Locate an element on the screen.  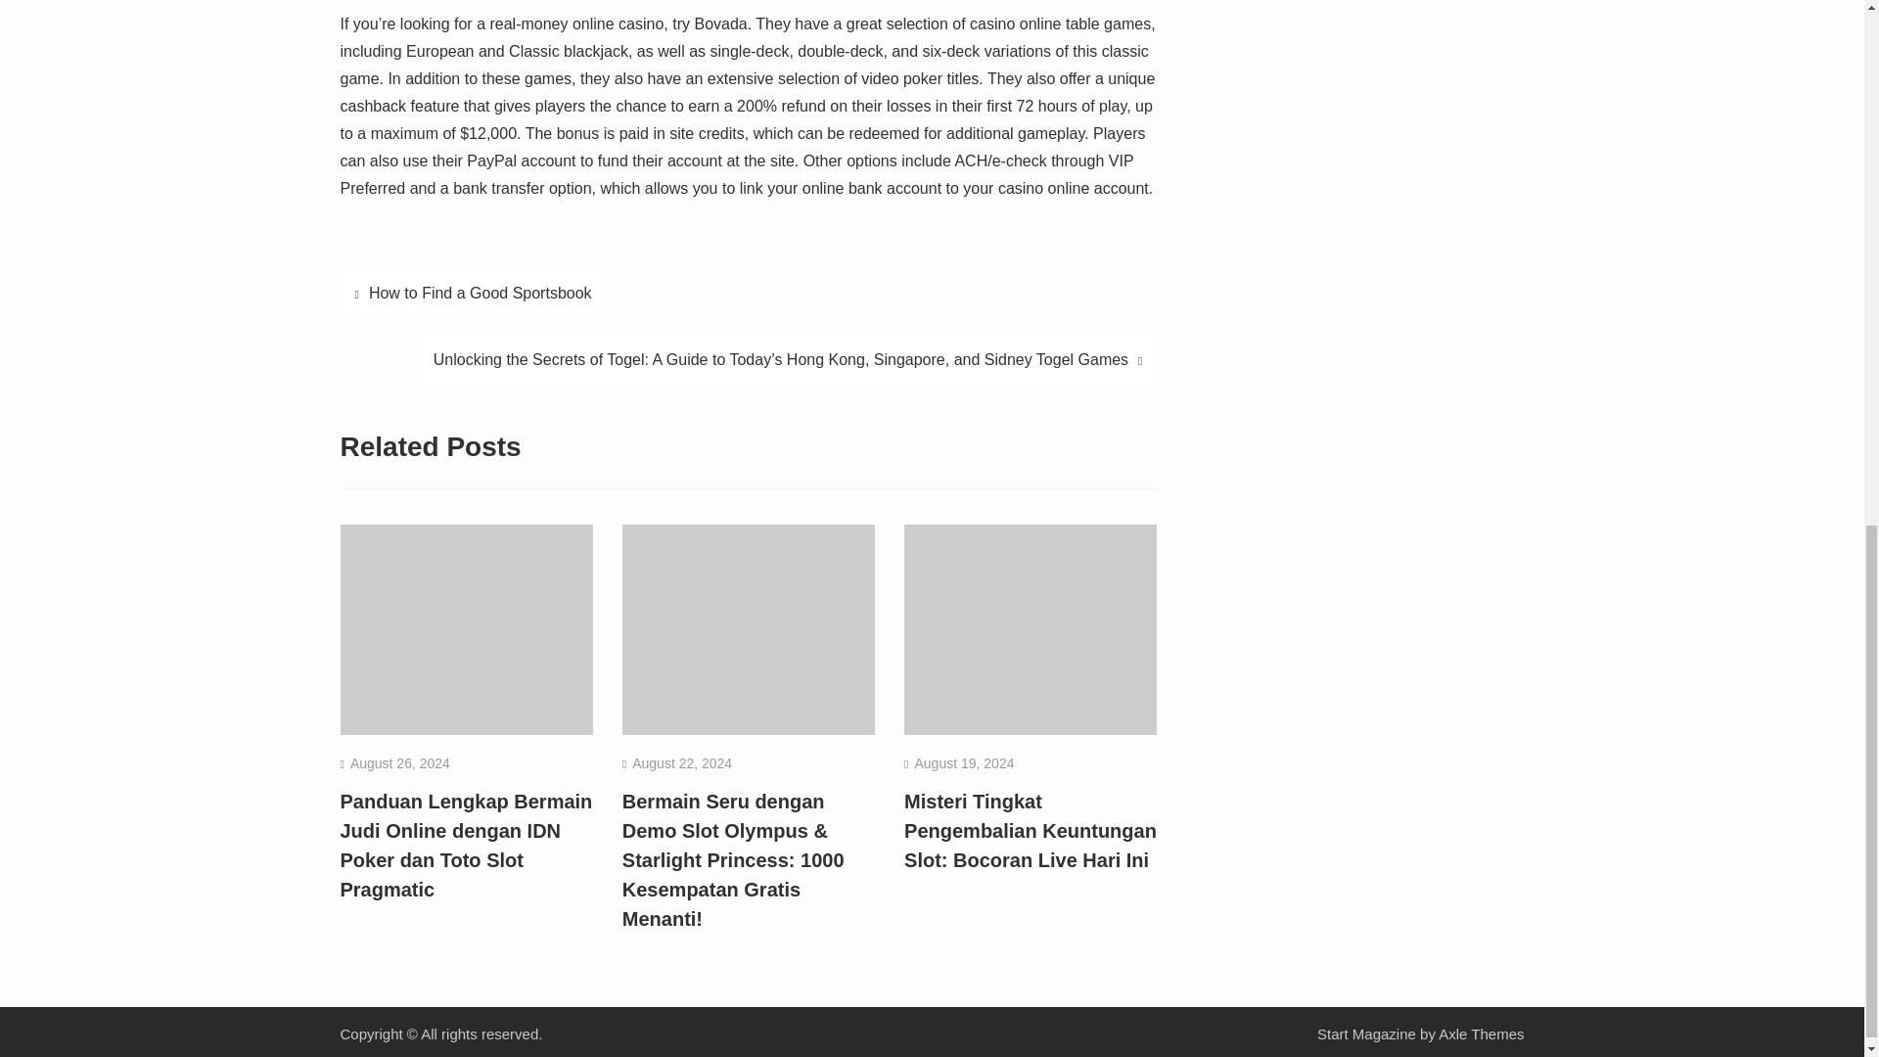
How to Find a Good Sportsbook is located at coordinates (474, 294).